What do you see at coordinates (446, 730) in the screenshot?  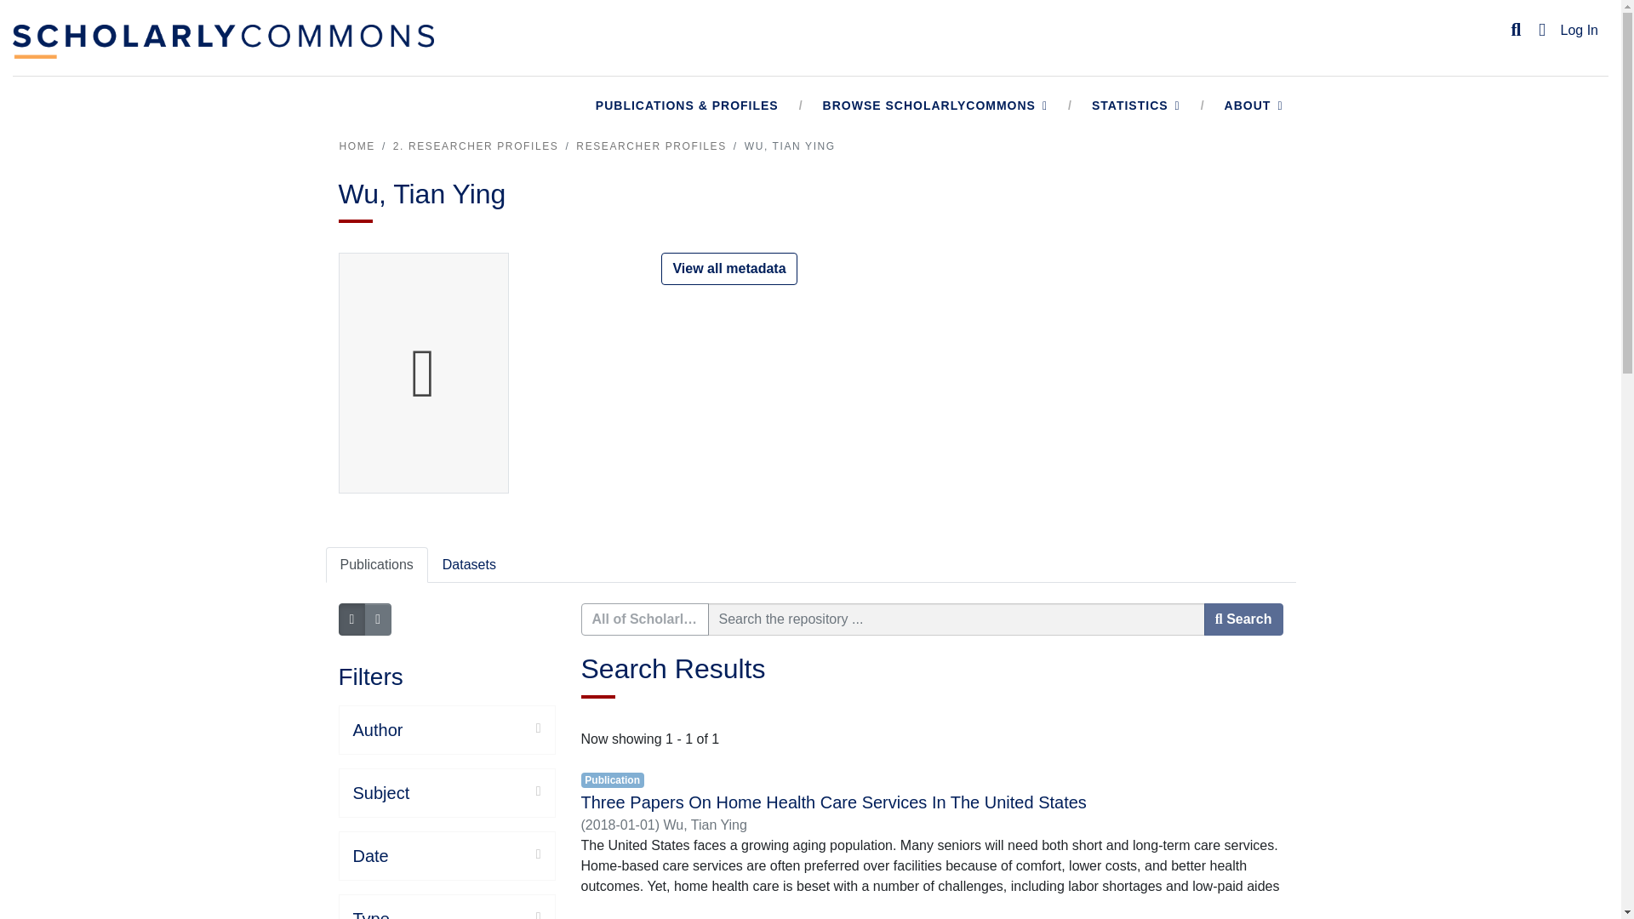 I see `Author` at bounding box center [446, 730].